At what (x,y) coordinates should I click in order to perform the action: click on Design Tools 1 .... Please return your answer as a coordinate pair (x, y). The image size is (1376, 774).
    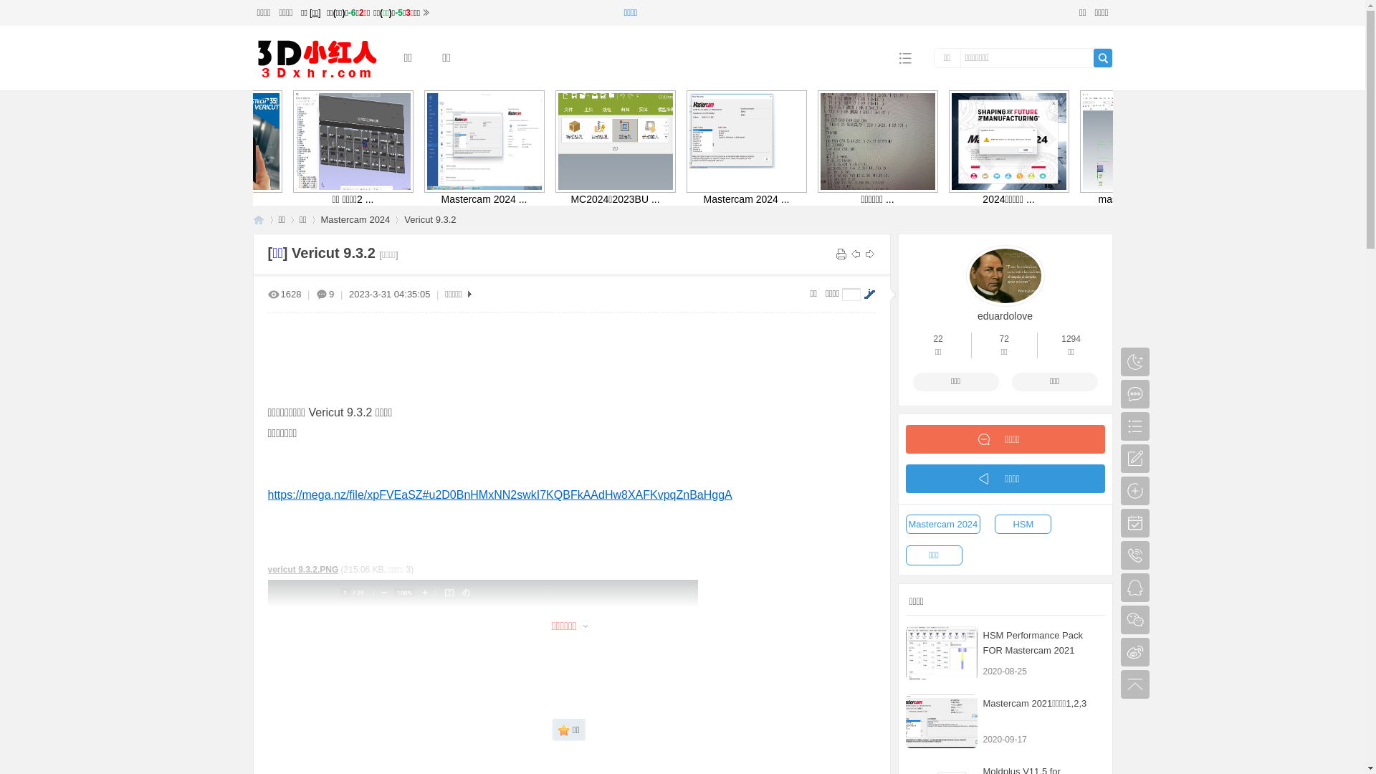
    Looking at the image, I should click on (338, 199).